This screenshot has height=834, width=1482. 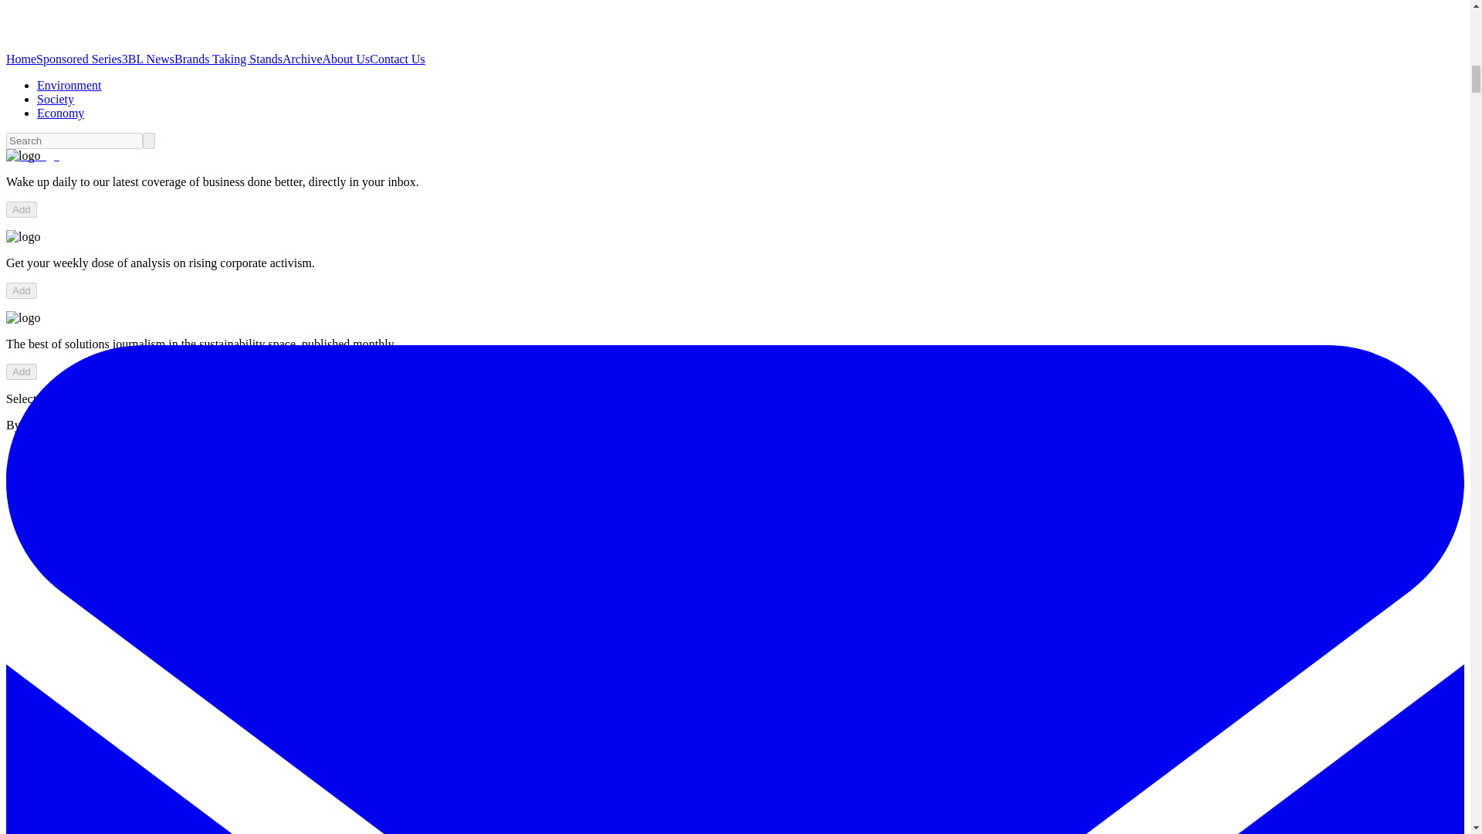 What do you see at coordinates (79, 59) in the screenshot?
I see `Sponsored Series` at bounding box center [79, 59].